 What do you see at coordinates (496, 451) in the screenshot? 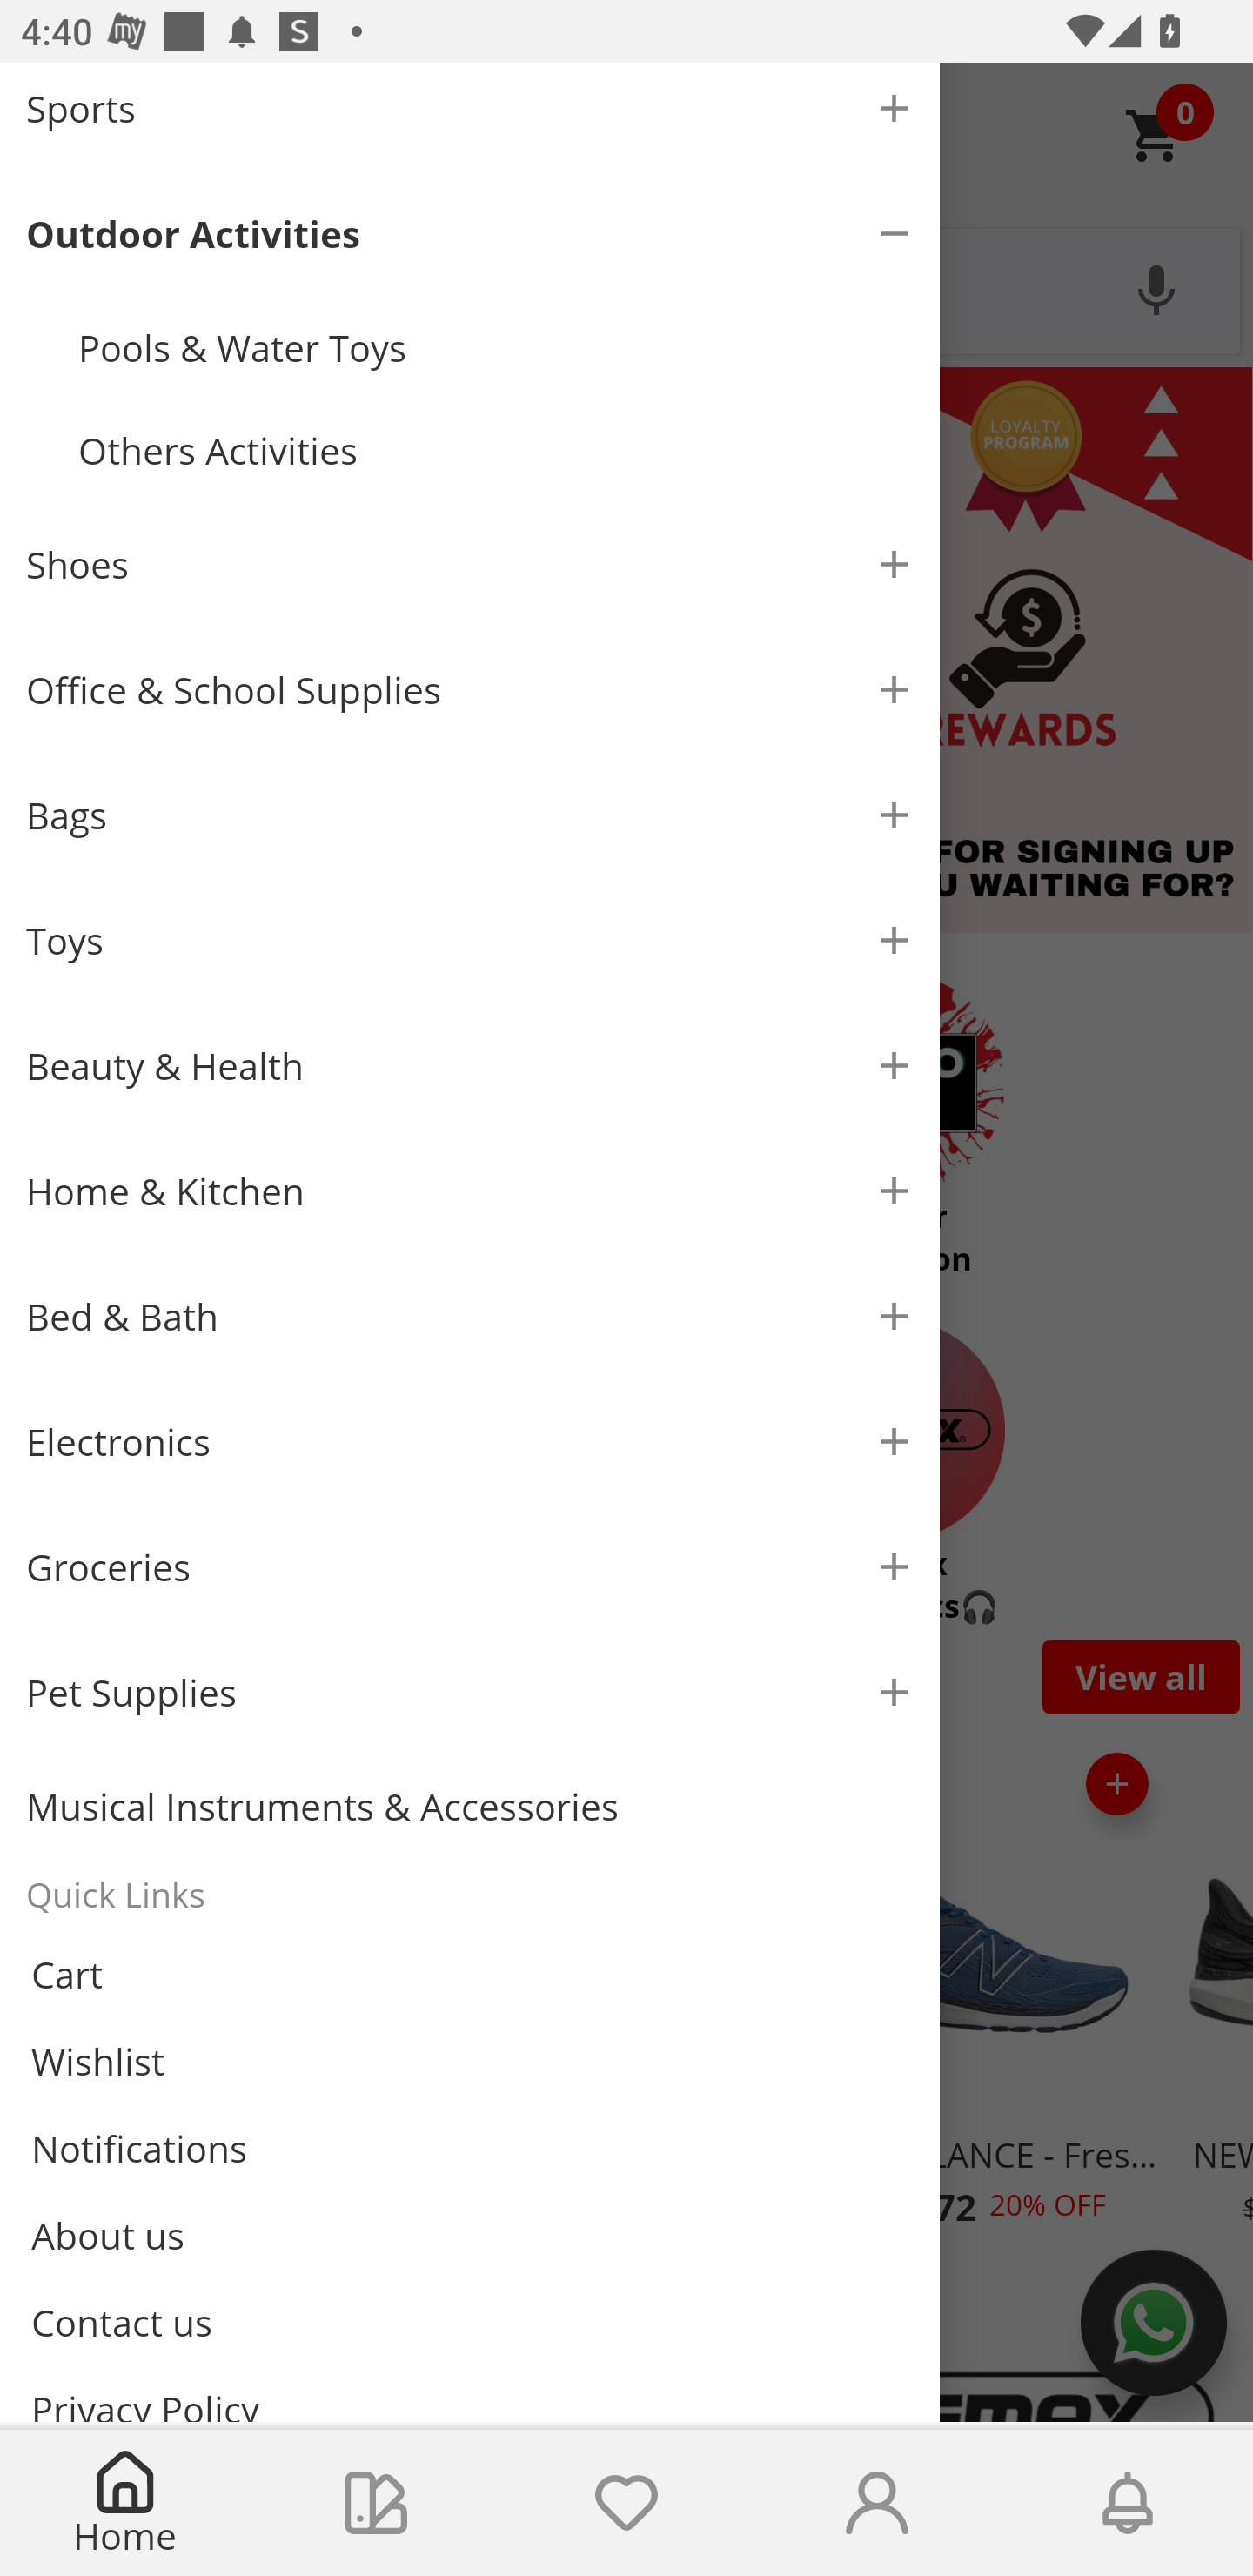
I see `Others Activities` at bounding box center [496, 451].